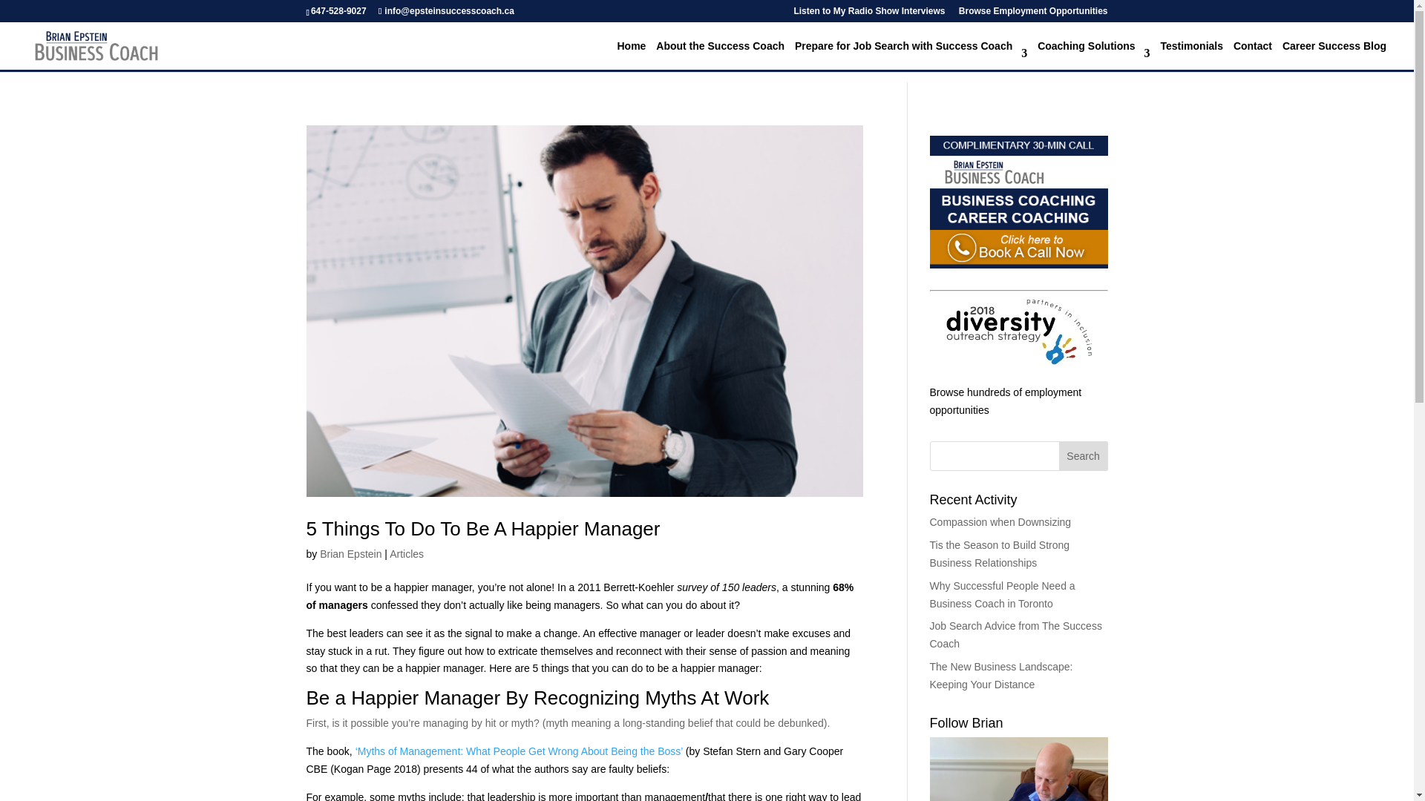 This screenshot has height=801, width=1425. I want to click on Brian Epstein, so click(350, 553).